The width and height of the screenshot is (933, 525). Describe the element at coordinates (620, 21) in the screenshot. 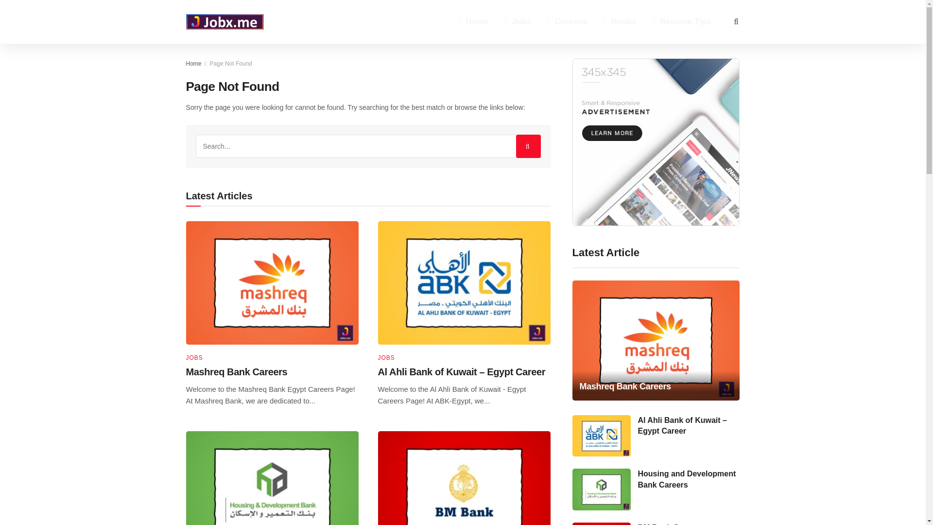

I see `Books` at that location.